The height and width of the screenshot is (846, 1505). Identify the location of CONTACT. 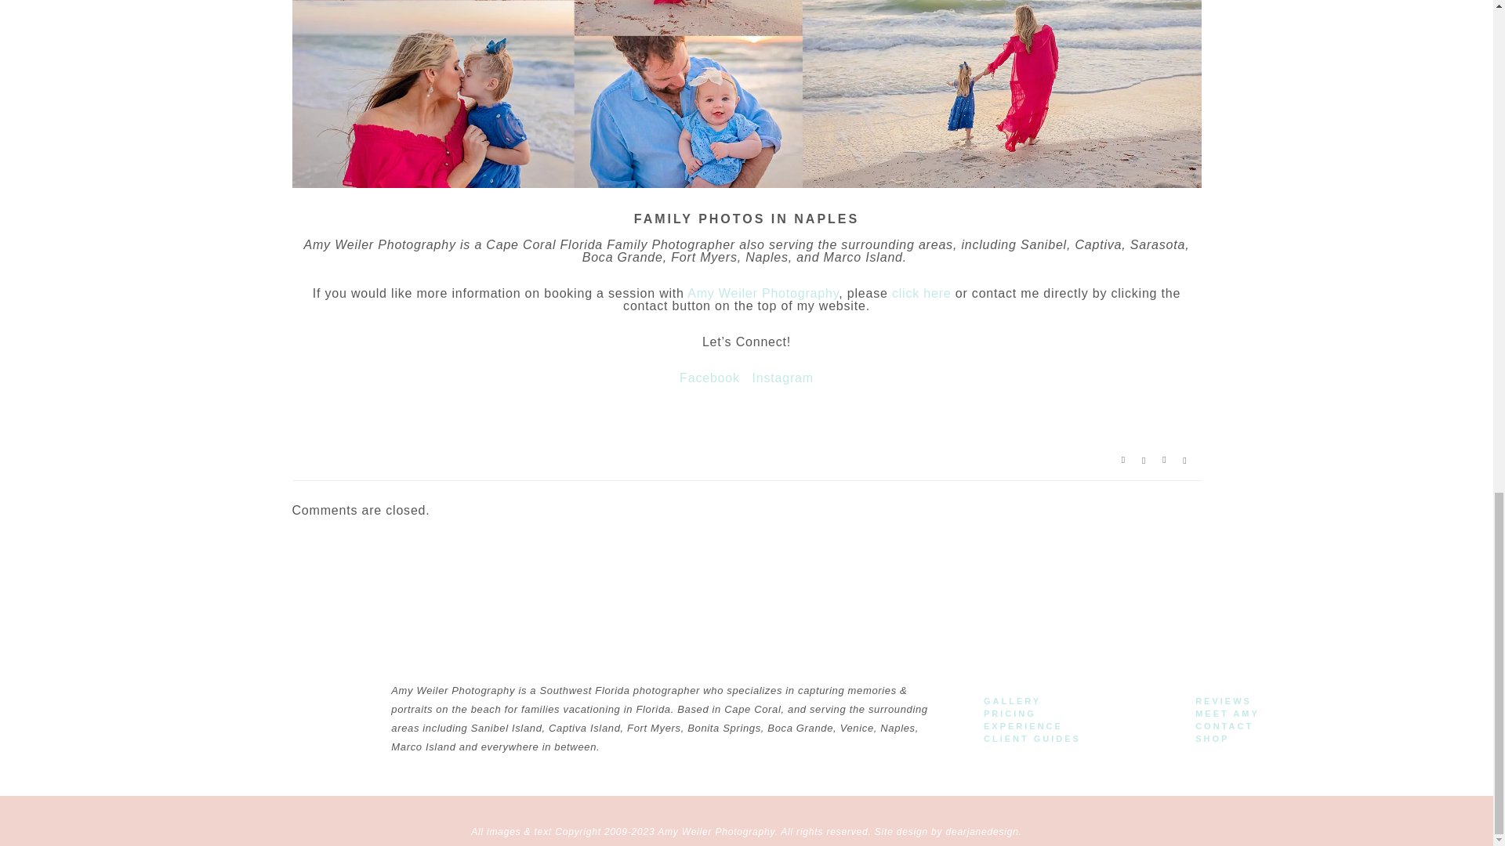
(1224, 727).